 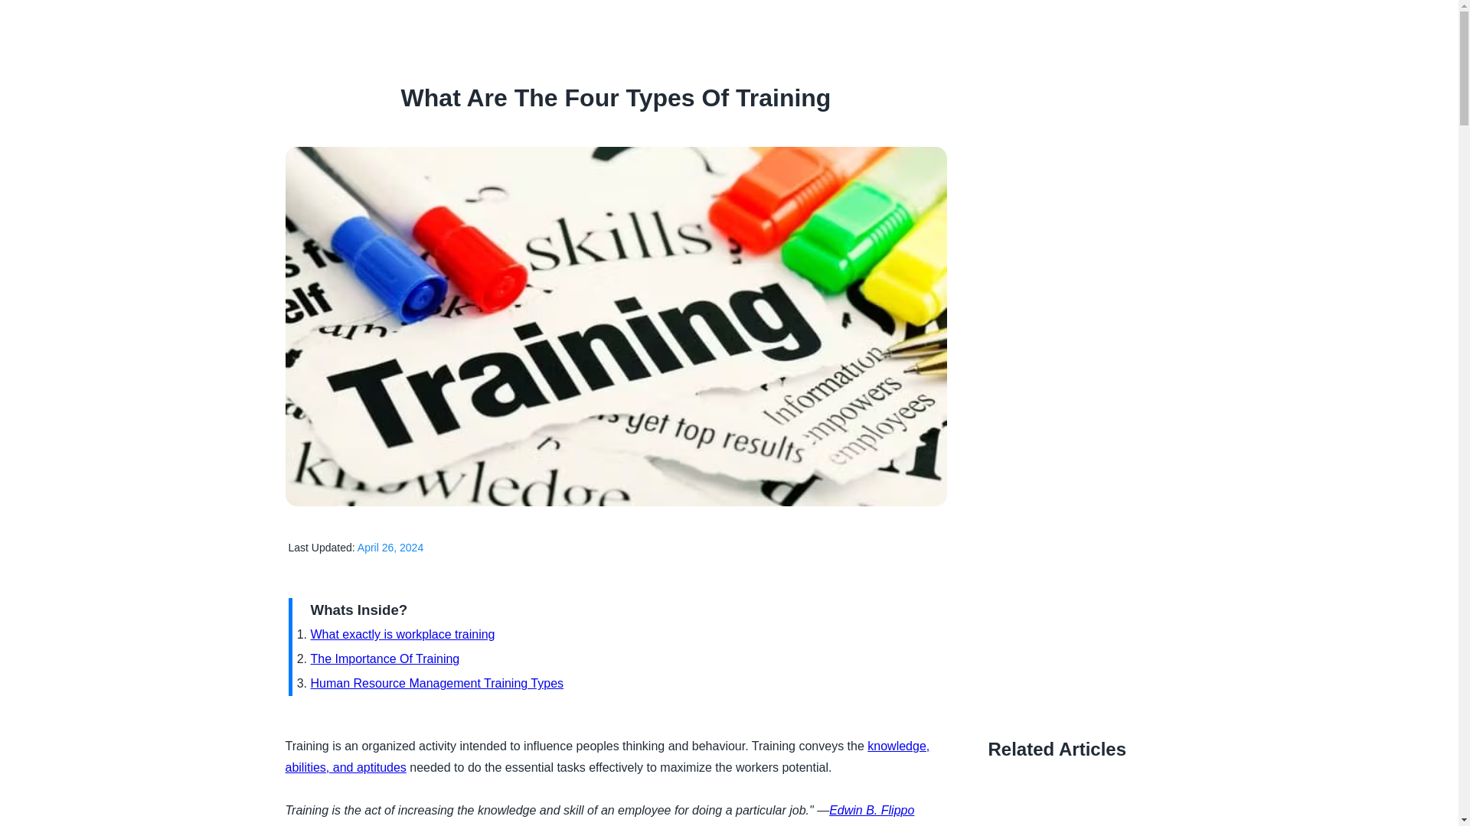 What do you see at coordinates (384, 659) in the screenshot?
I see `The Importance Of Training` at bounding box center [384, 659].